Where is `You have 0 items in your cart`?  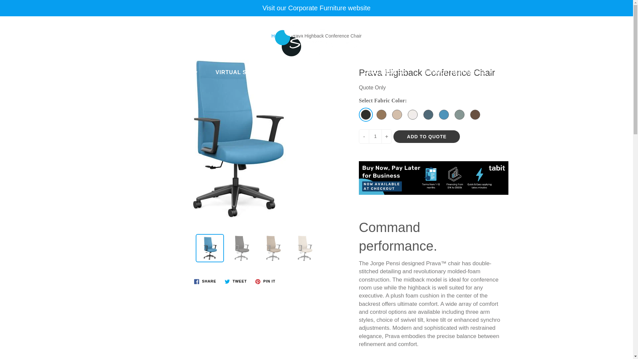 You have 0 items in your cart is located at coordinates (621, 28).